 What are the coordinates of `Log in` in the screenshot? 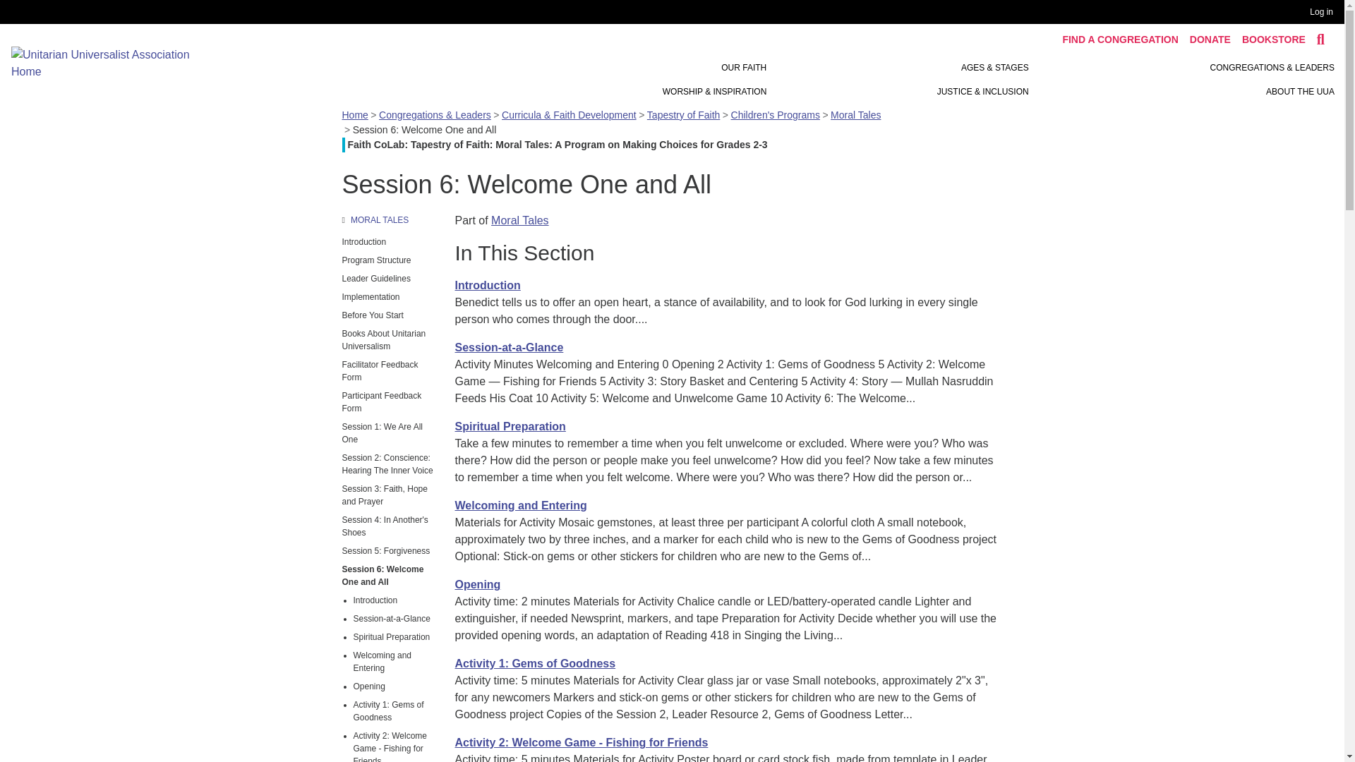 It's located at (1324, 12).